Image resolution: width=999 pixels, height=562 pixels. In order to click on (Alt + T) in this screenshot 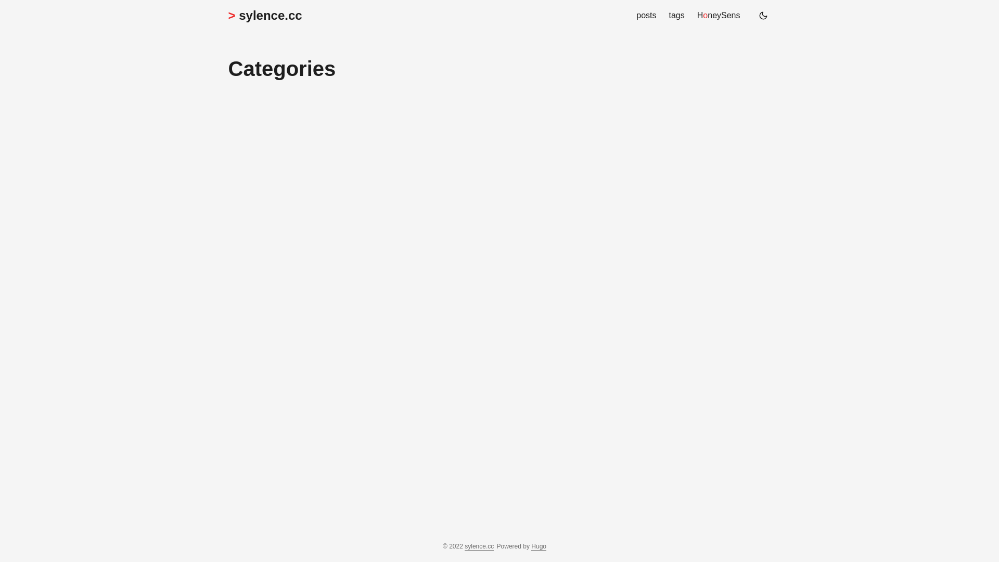, I will do `click(763, 16)`.